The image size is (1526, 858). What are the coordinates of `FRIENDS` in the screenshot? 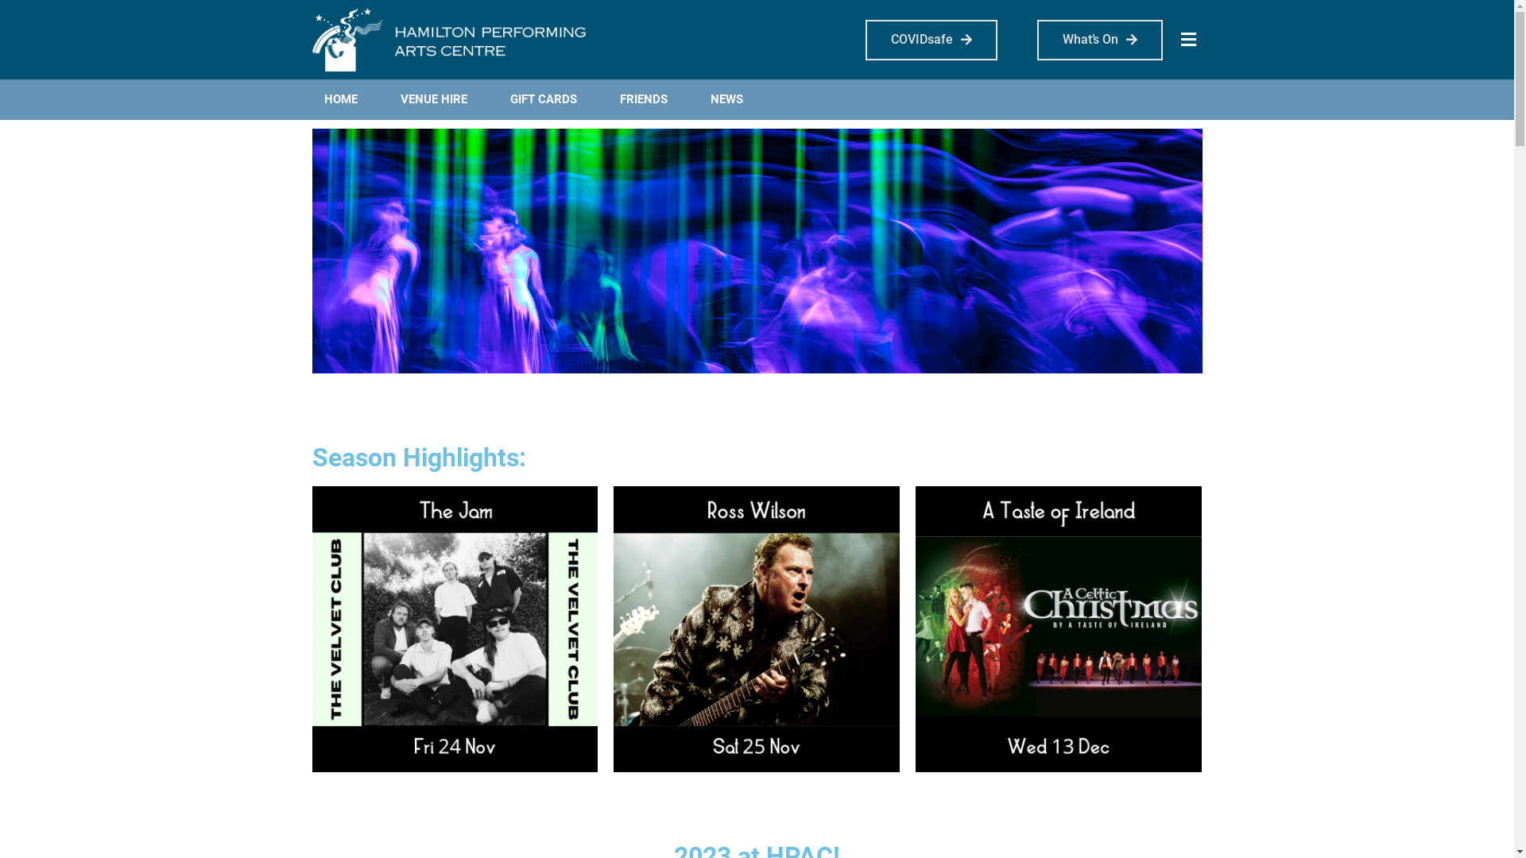 It's located at (643, 100).